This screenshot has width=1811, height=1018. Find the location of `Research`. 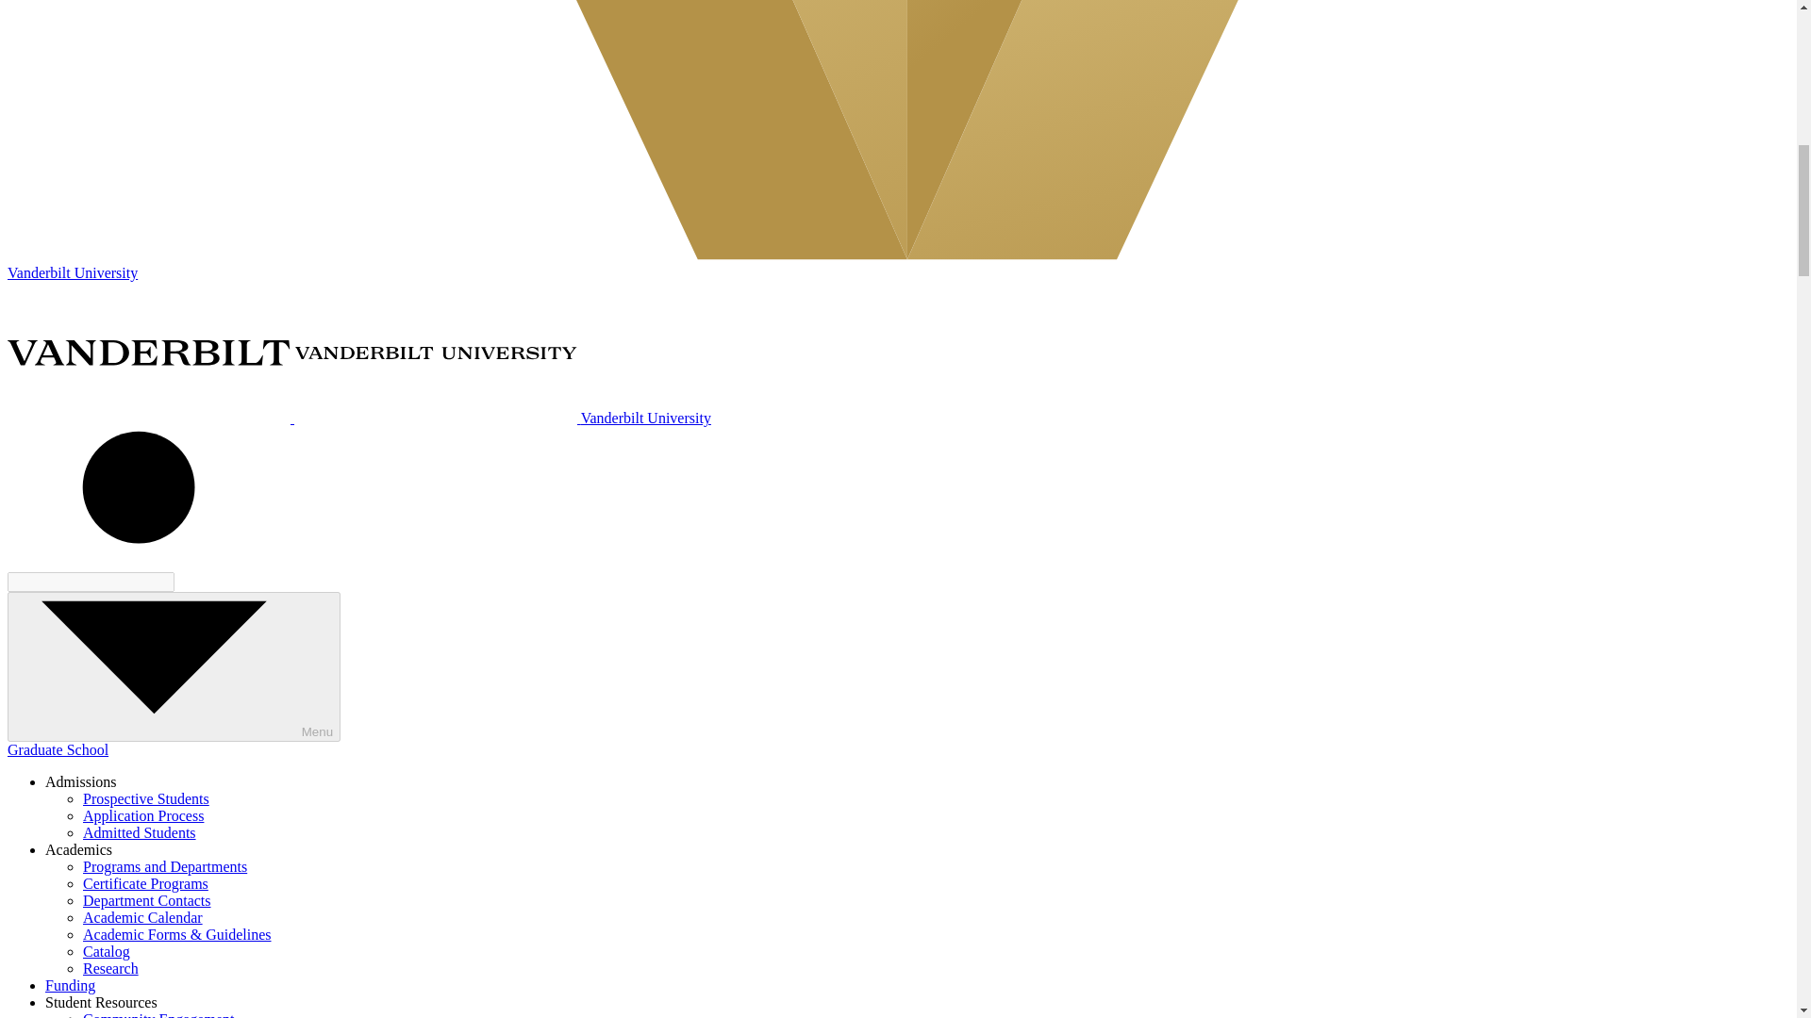

Research is located at coordinates (111, 968).